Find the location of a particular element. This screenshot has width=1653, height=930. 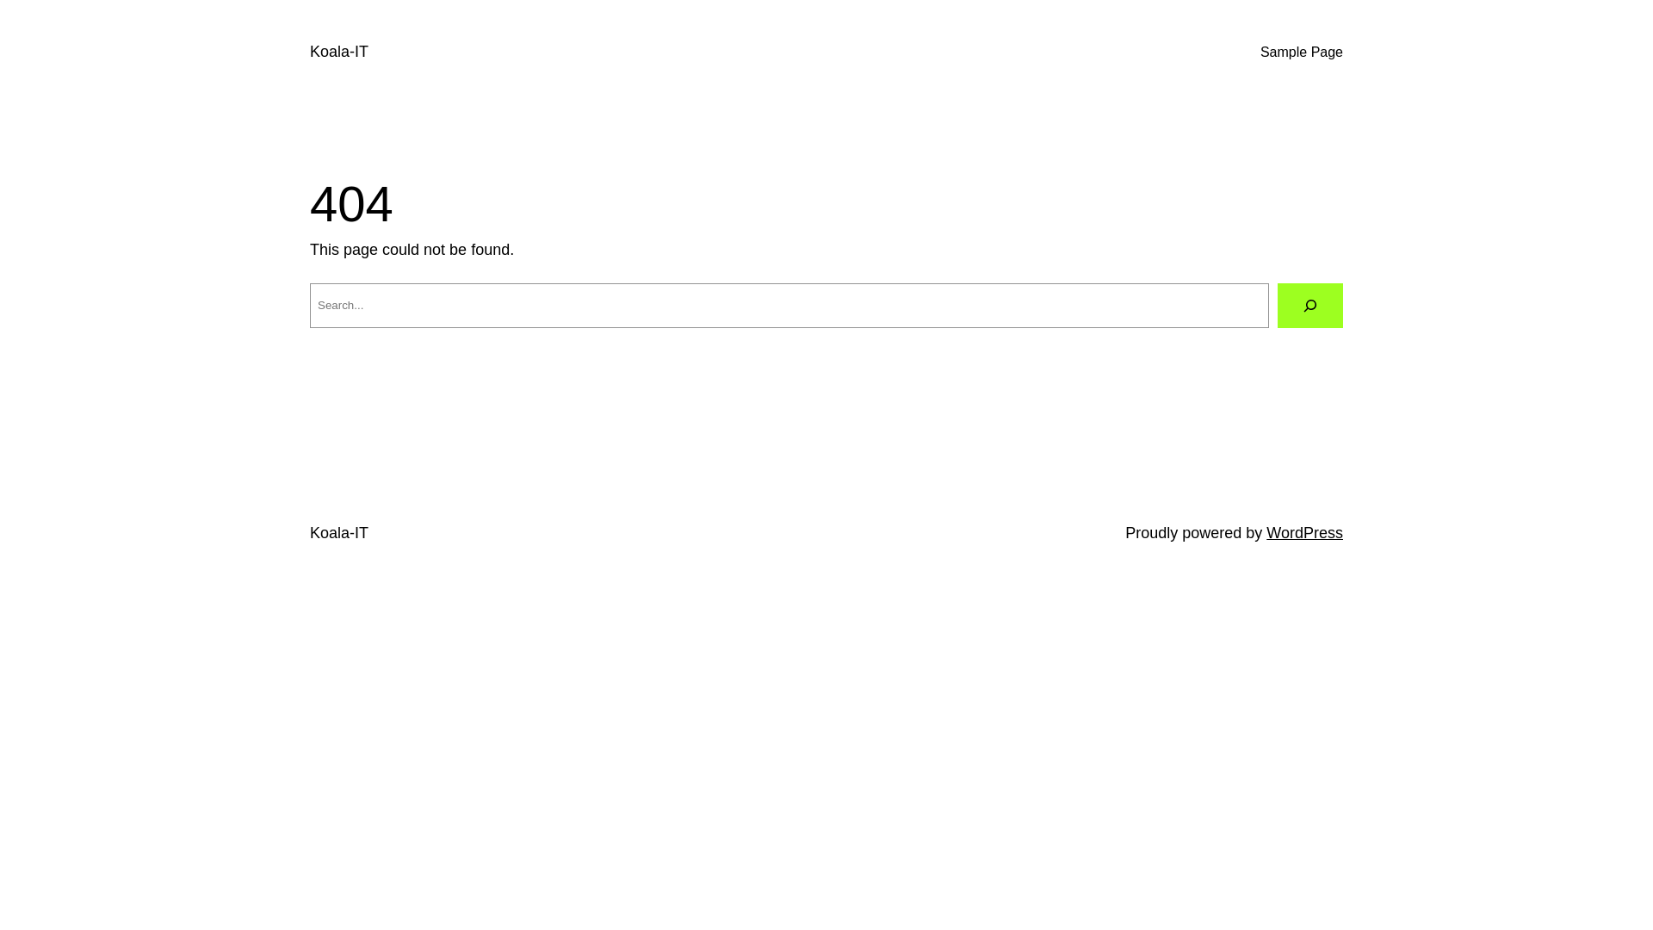

WordPress is located at coordinates (1305, 533).